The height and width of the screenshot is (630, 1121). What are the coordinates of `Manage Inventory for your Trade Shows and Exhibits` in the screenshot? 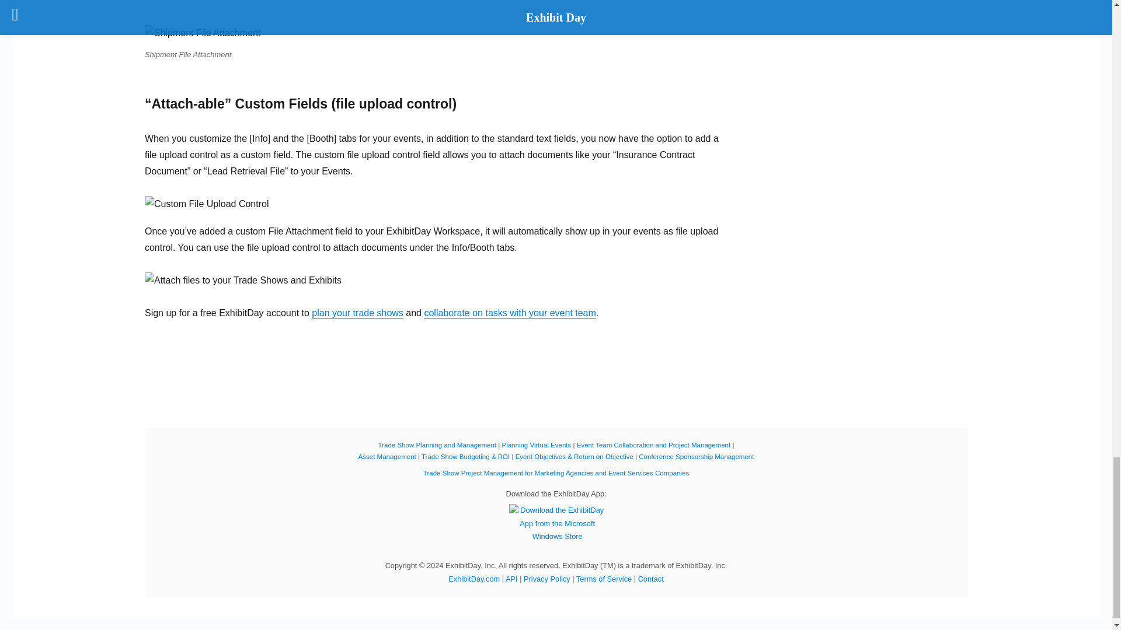 It's located at (387, 456).